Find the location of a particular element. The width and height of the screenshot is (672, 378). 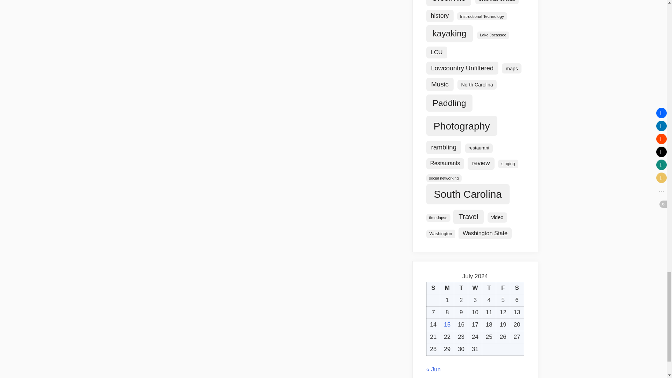

Tuesday is located at coordinates (461, 288).